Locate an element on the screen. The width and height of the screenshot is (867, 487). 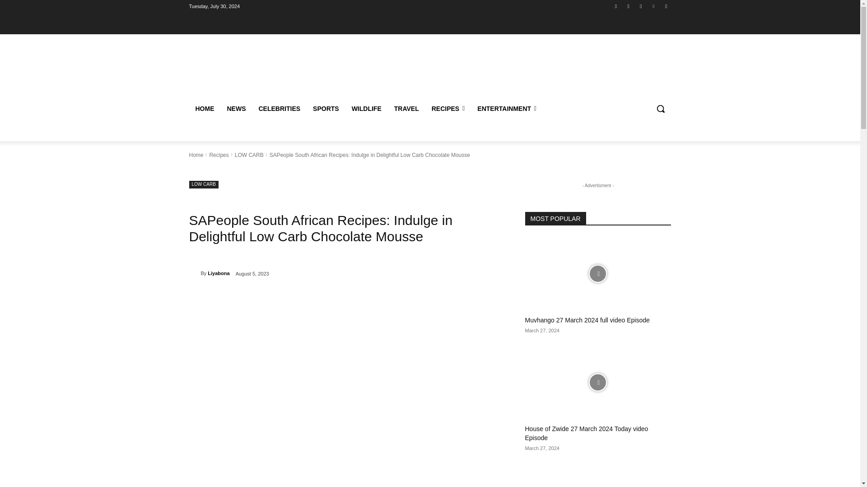
Twitter is located at coordinates (640, 6).